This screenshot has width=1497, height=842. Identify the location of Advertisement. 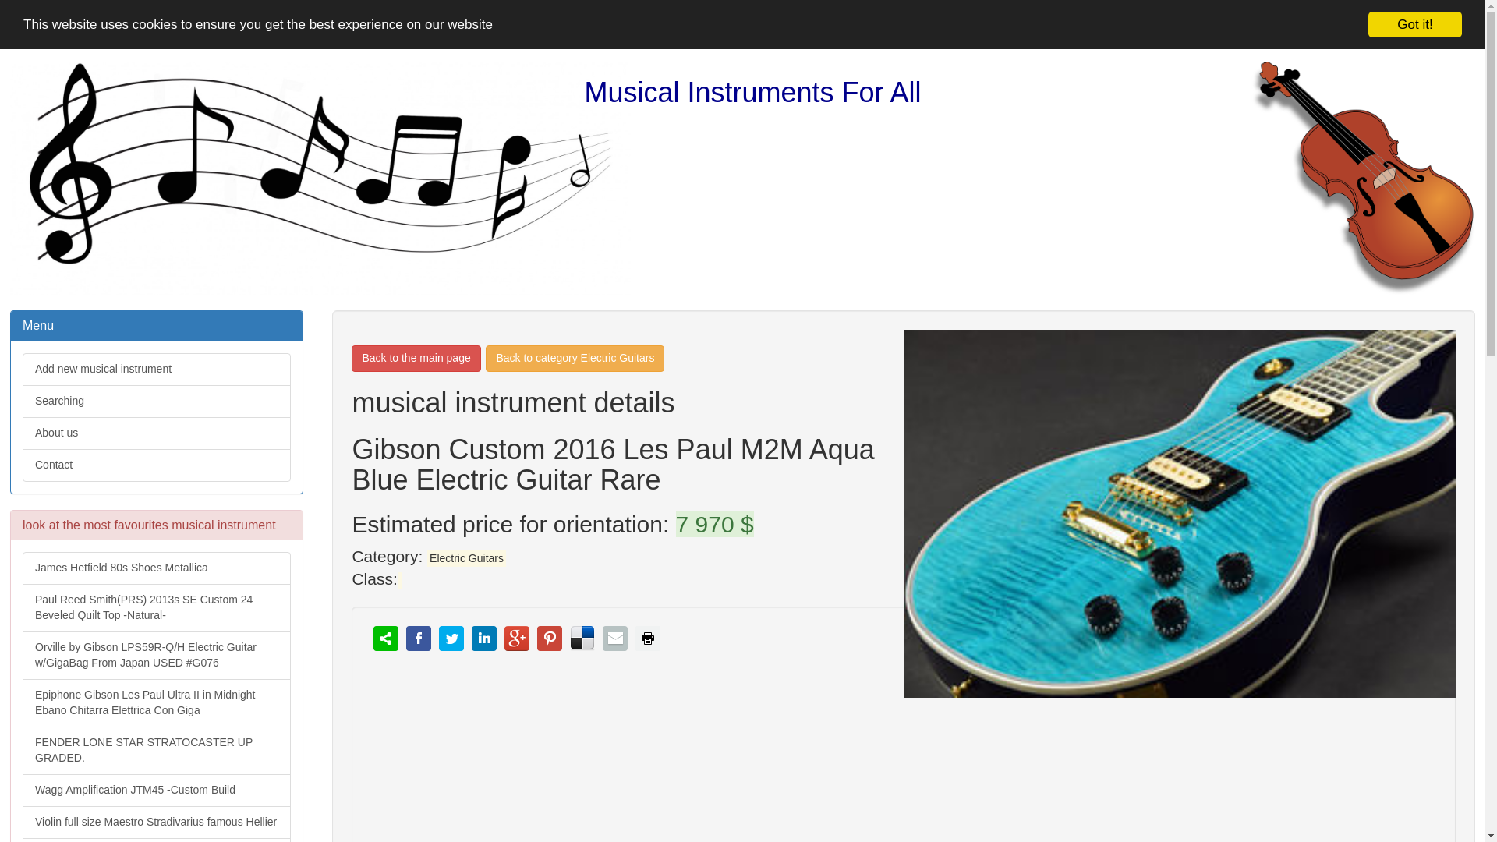
(839, 770).